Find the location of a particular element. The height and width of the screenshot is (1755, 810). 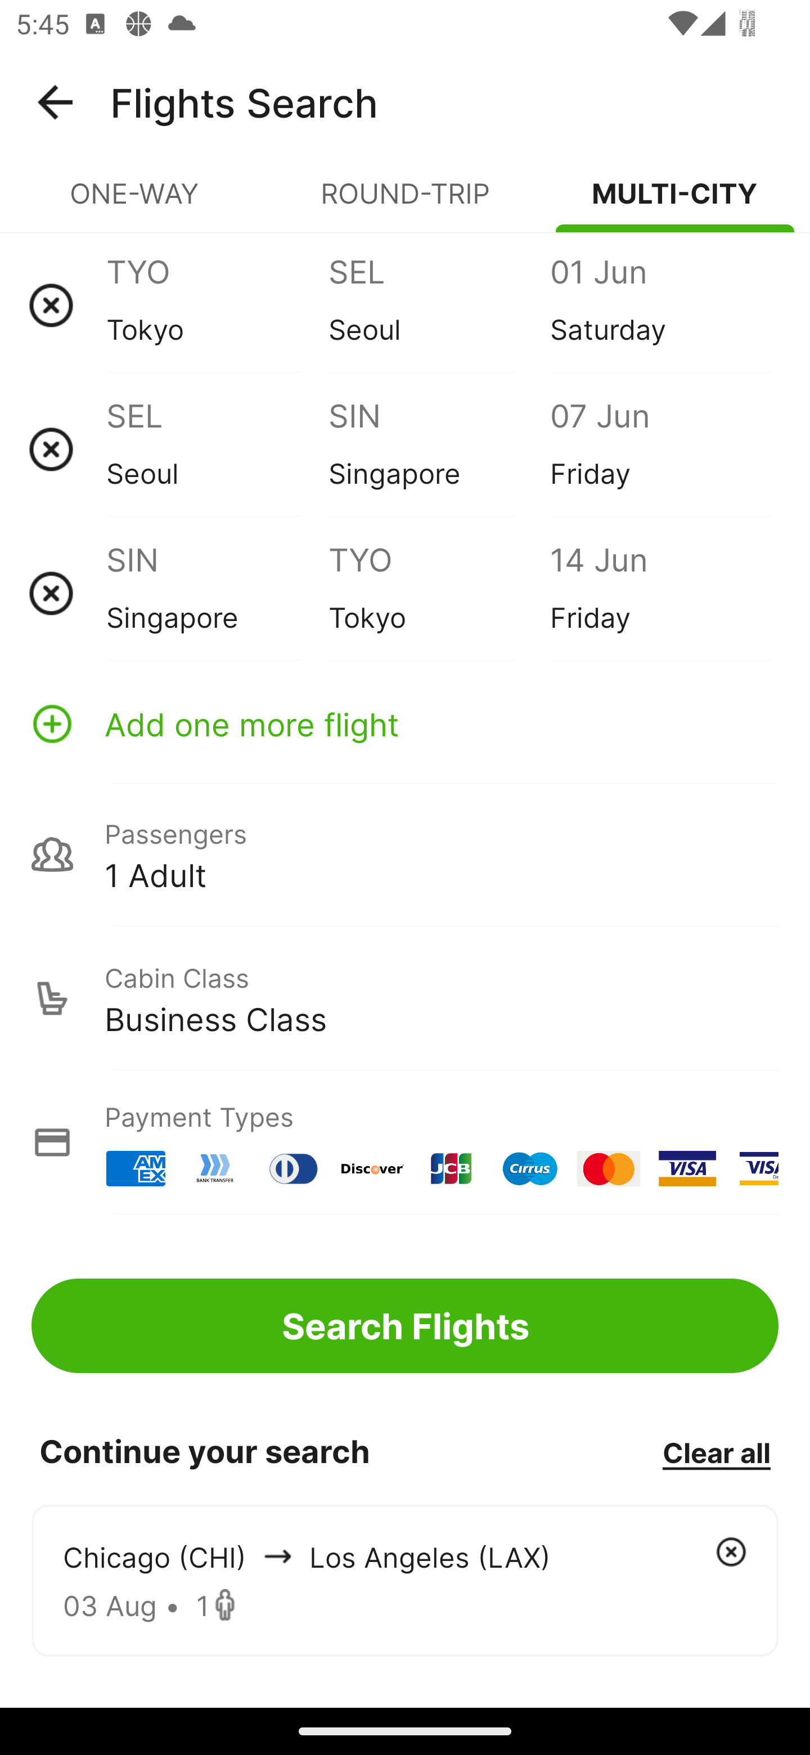

SEL Seoul is located at coordinates (217, 449).